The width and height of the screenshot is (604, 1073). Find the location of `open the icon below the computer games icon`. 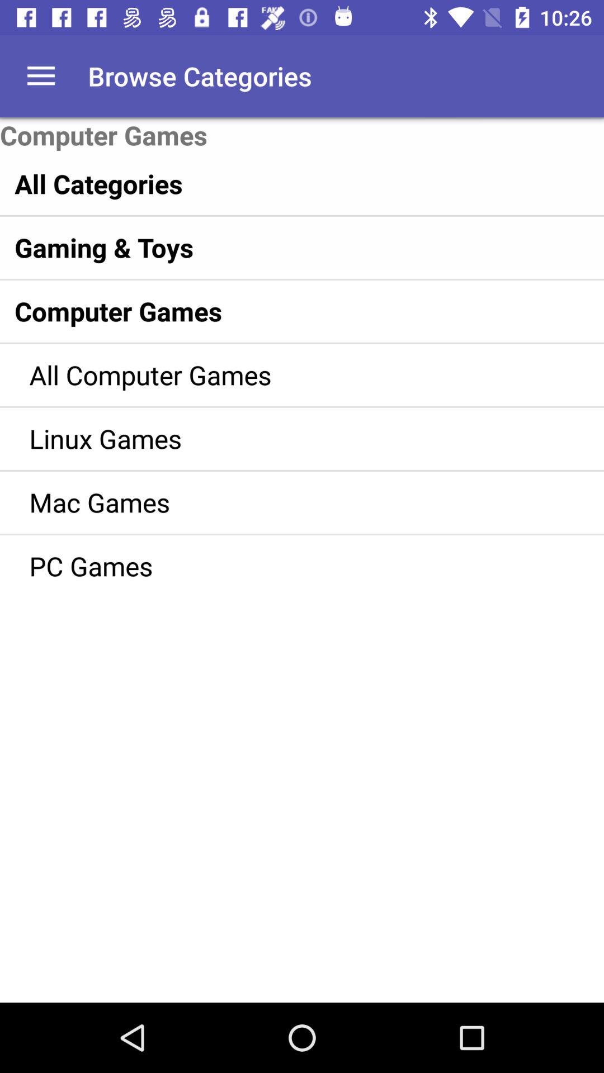

open the icon below the computer games icon is located at coordinates (279, 183).